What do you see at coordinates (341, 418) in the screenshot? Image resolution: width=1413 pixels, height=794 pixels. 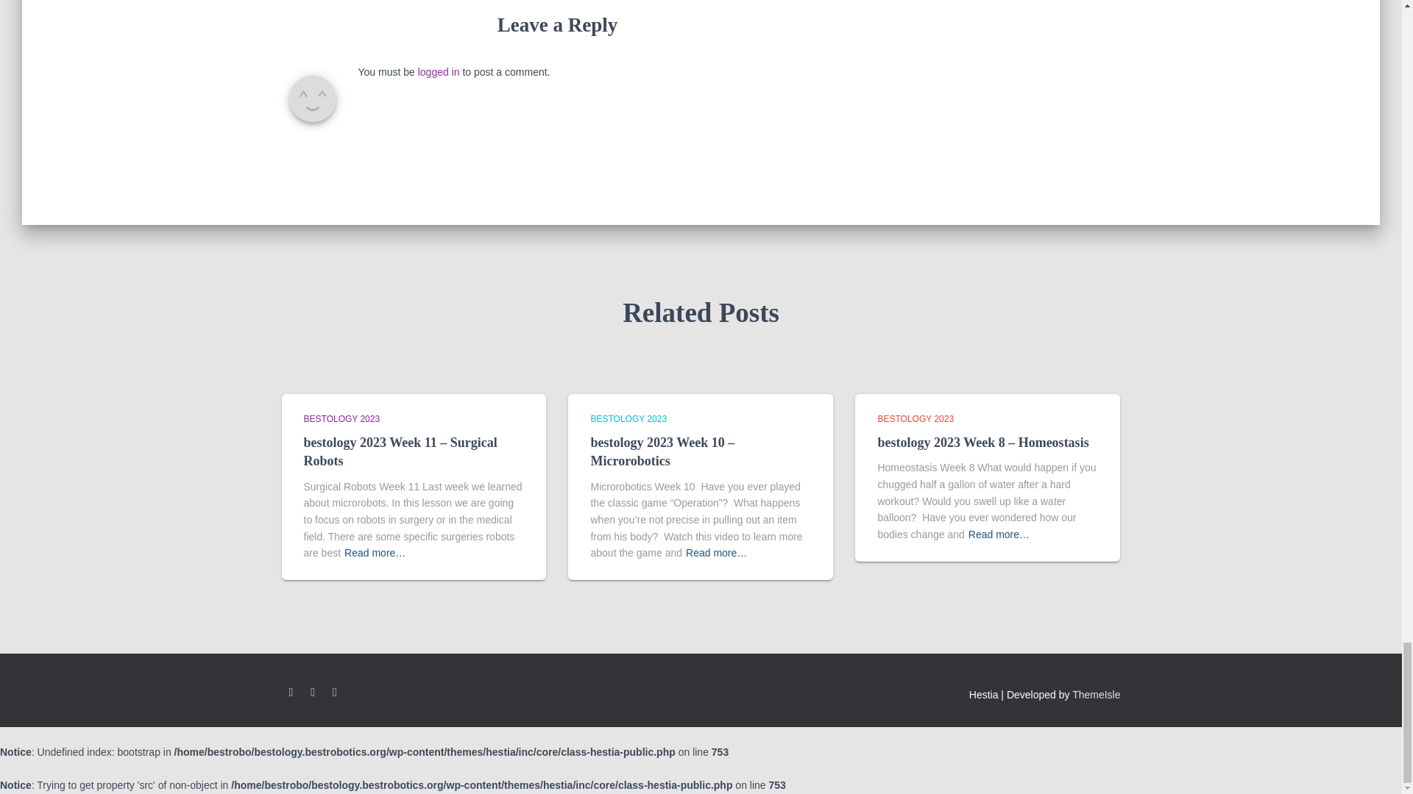 I see `View all posts in bESTology 2023` at bounding box center [341, 418].